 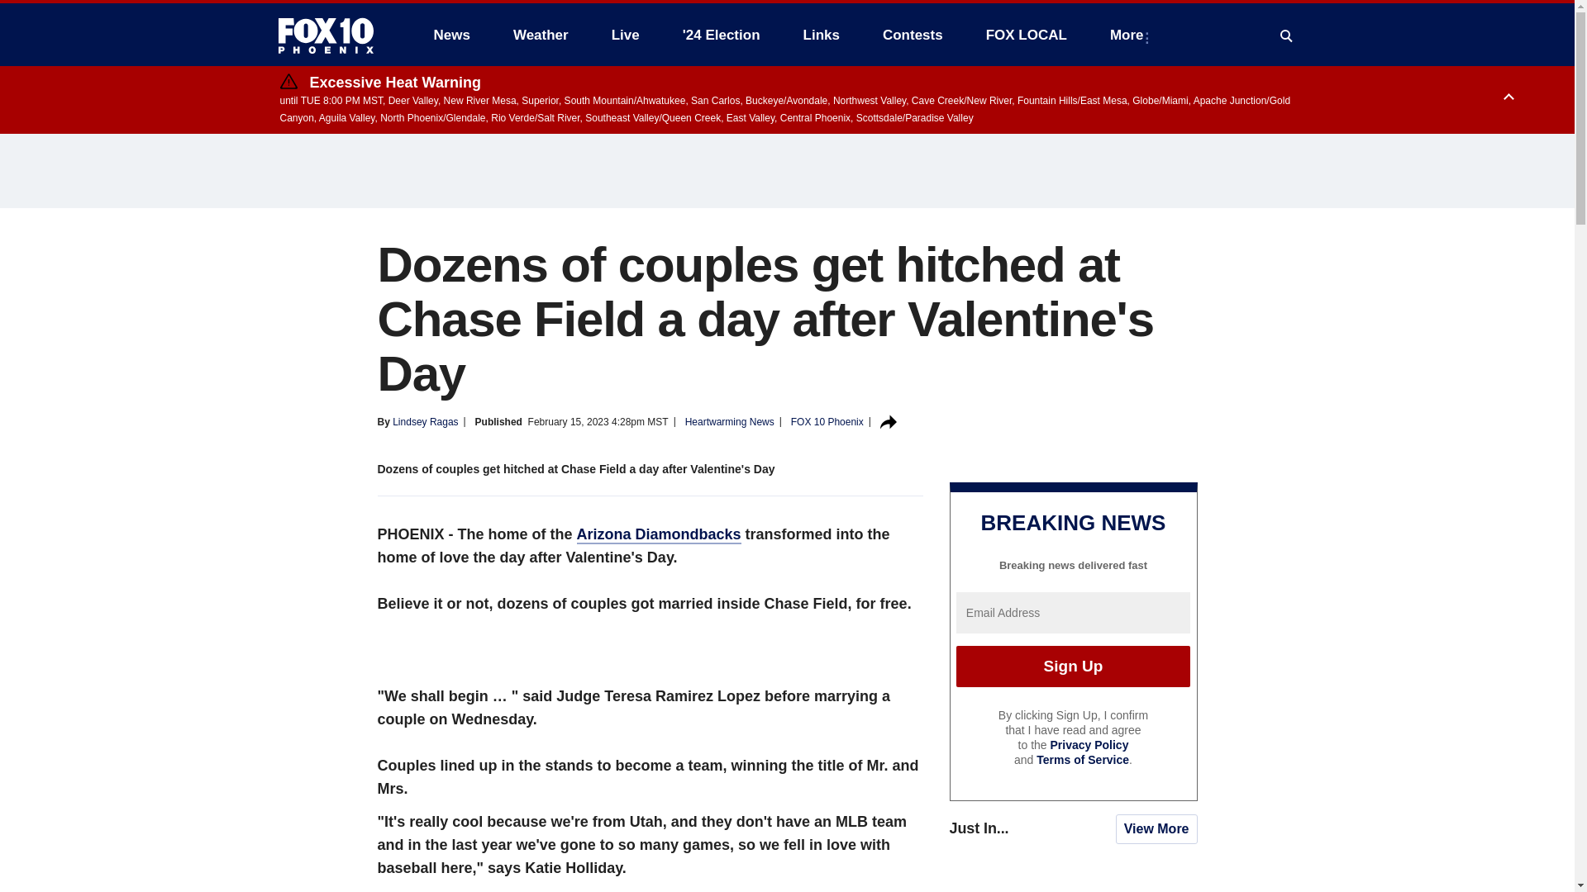 What do you see at coordinates (1073, 666) in the screenshot?
I see `Sign Up` at bounding box center [1073, 666].